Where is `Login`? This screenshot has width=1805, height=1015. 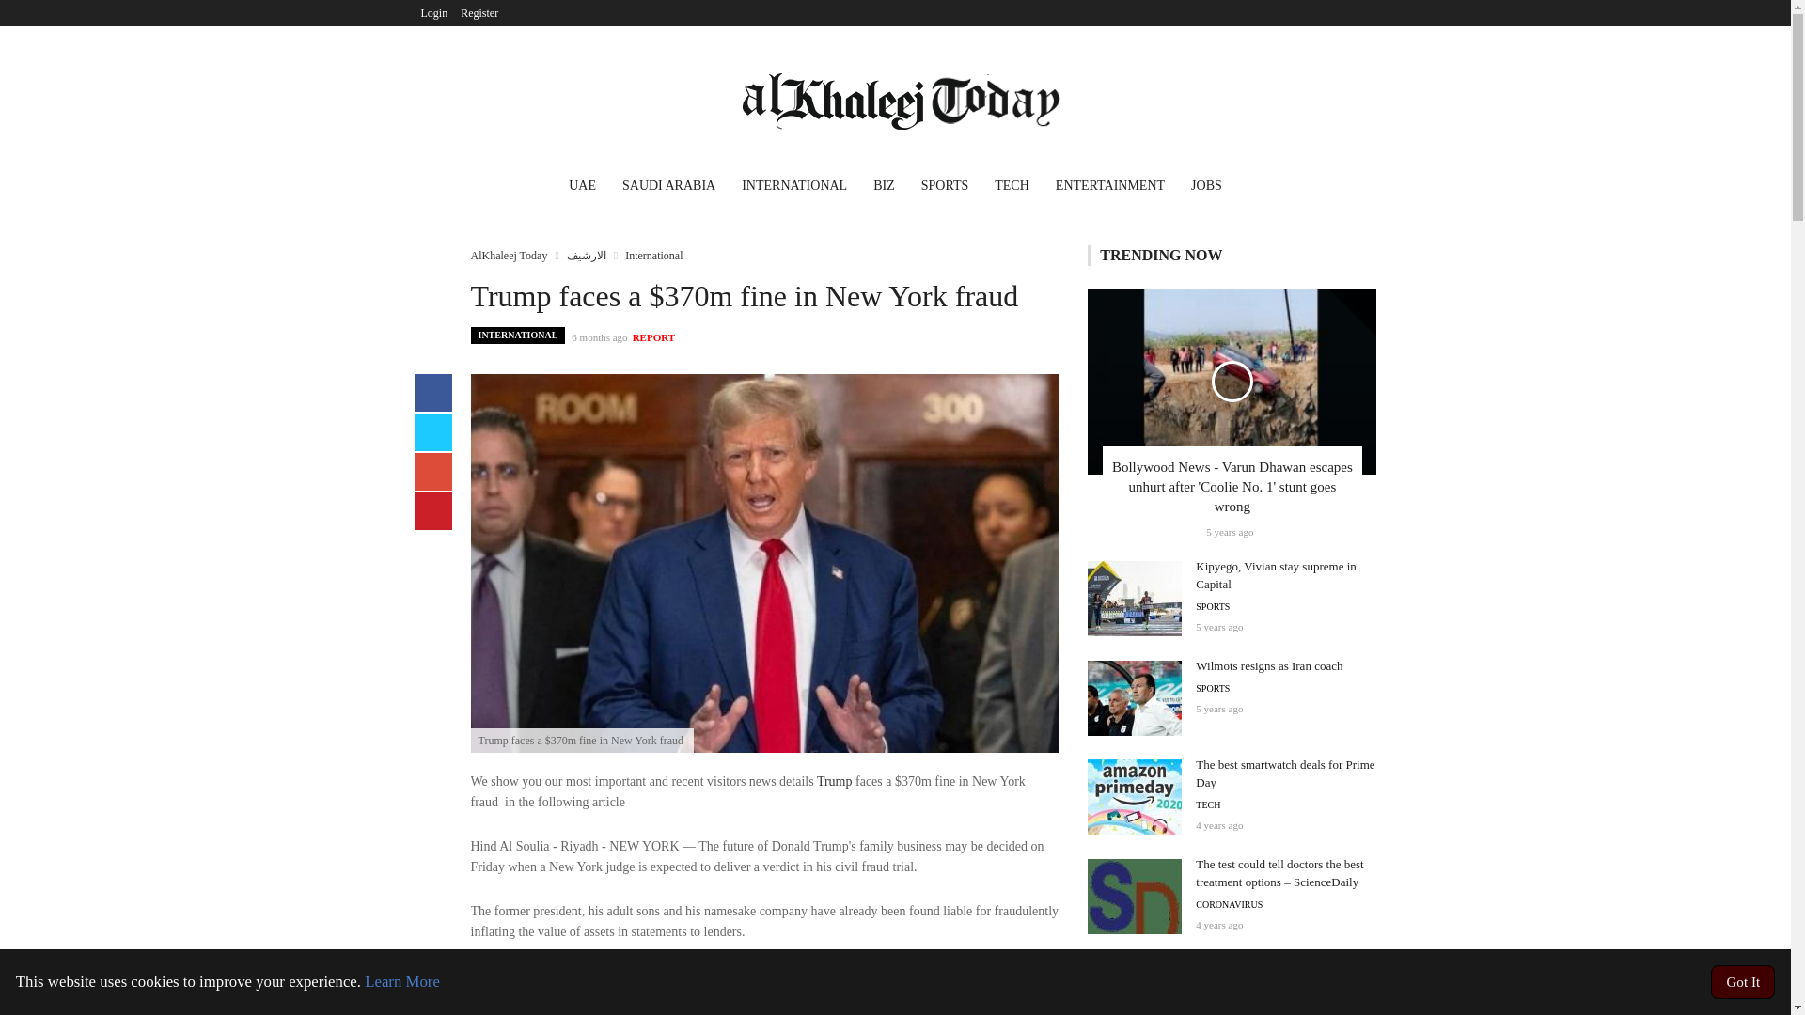
Login is located at coordinates (433, 13).